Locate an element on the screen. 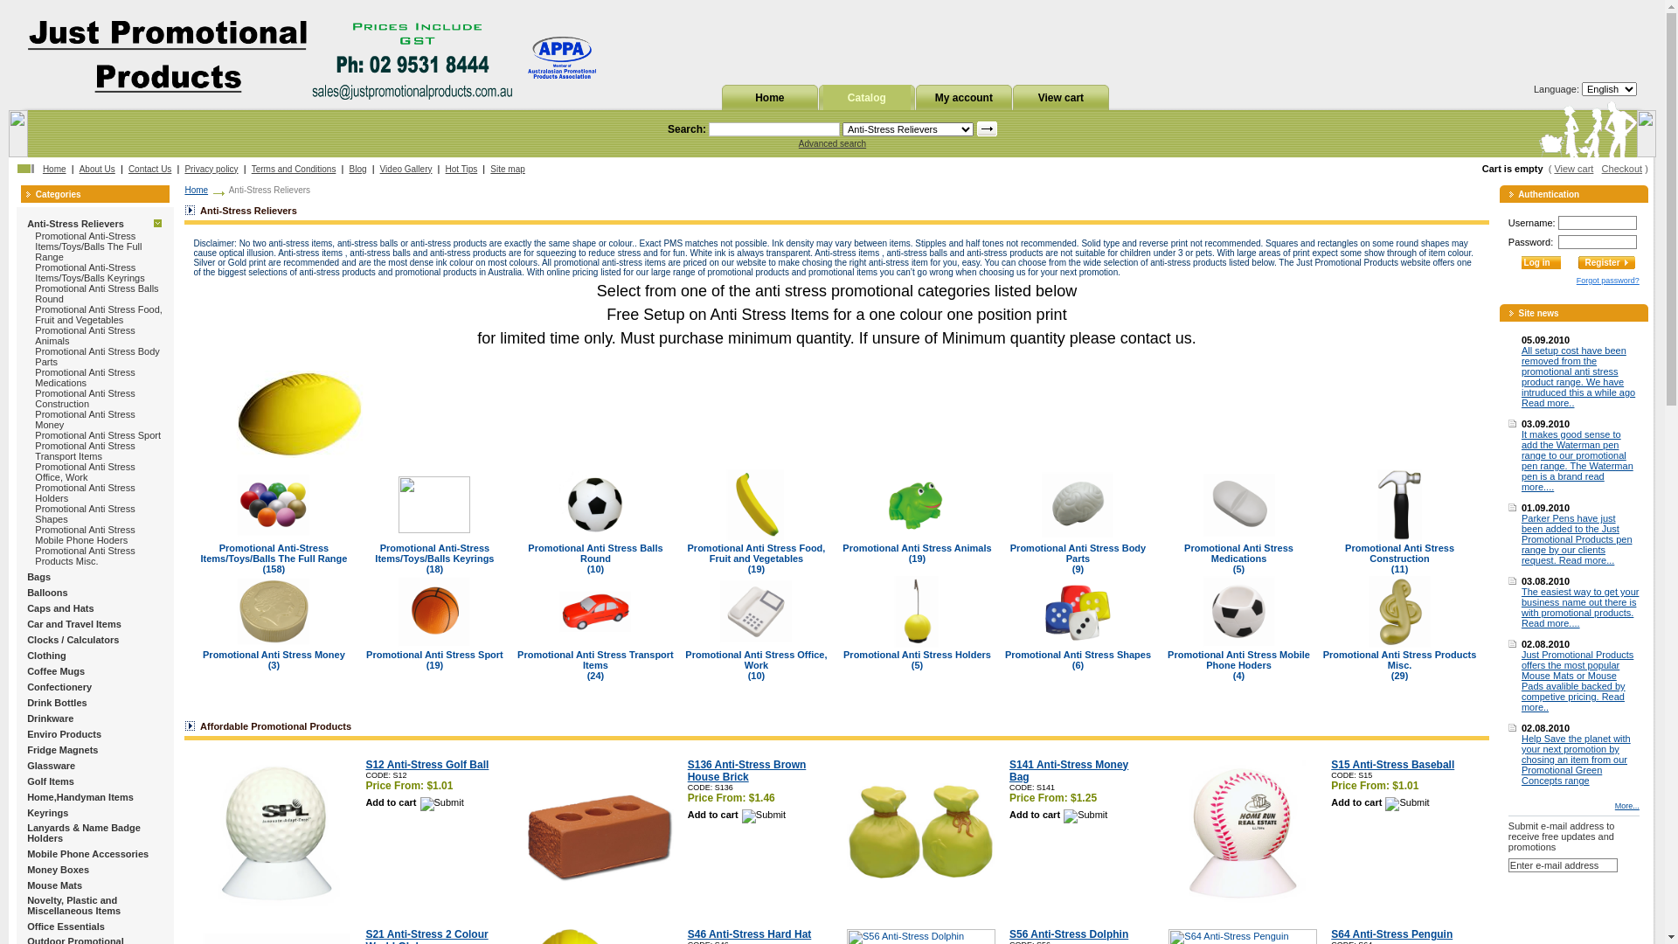 This screenshot has width=1678, height=944. Drinkware is located at coordinates (51, 718).